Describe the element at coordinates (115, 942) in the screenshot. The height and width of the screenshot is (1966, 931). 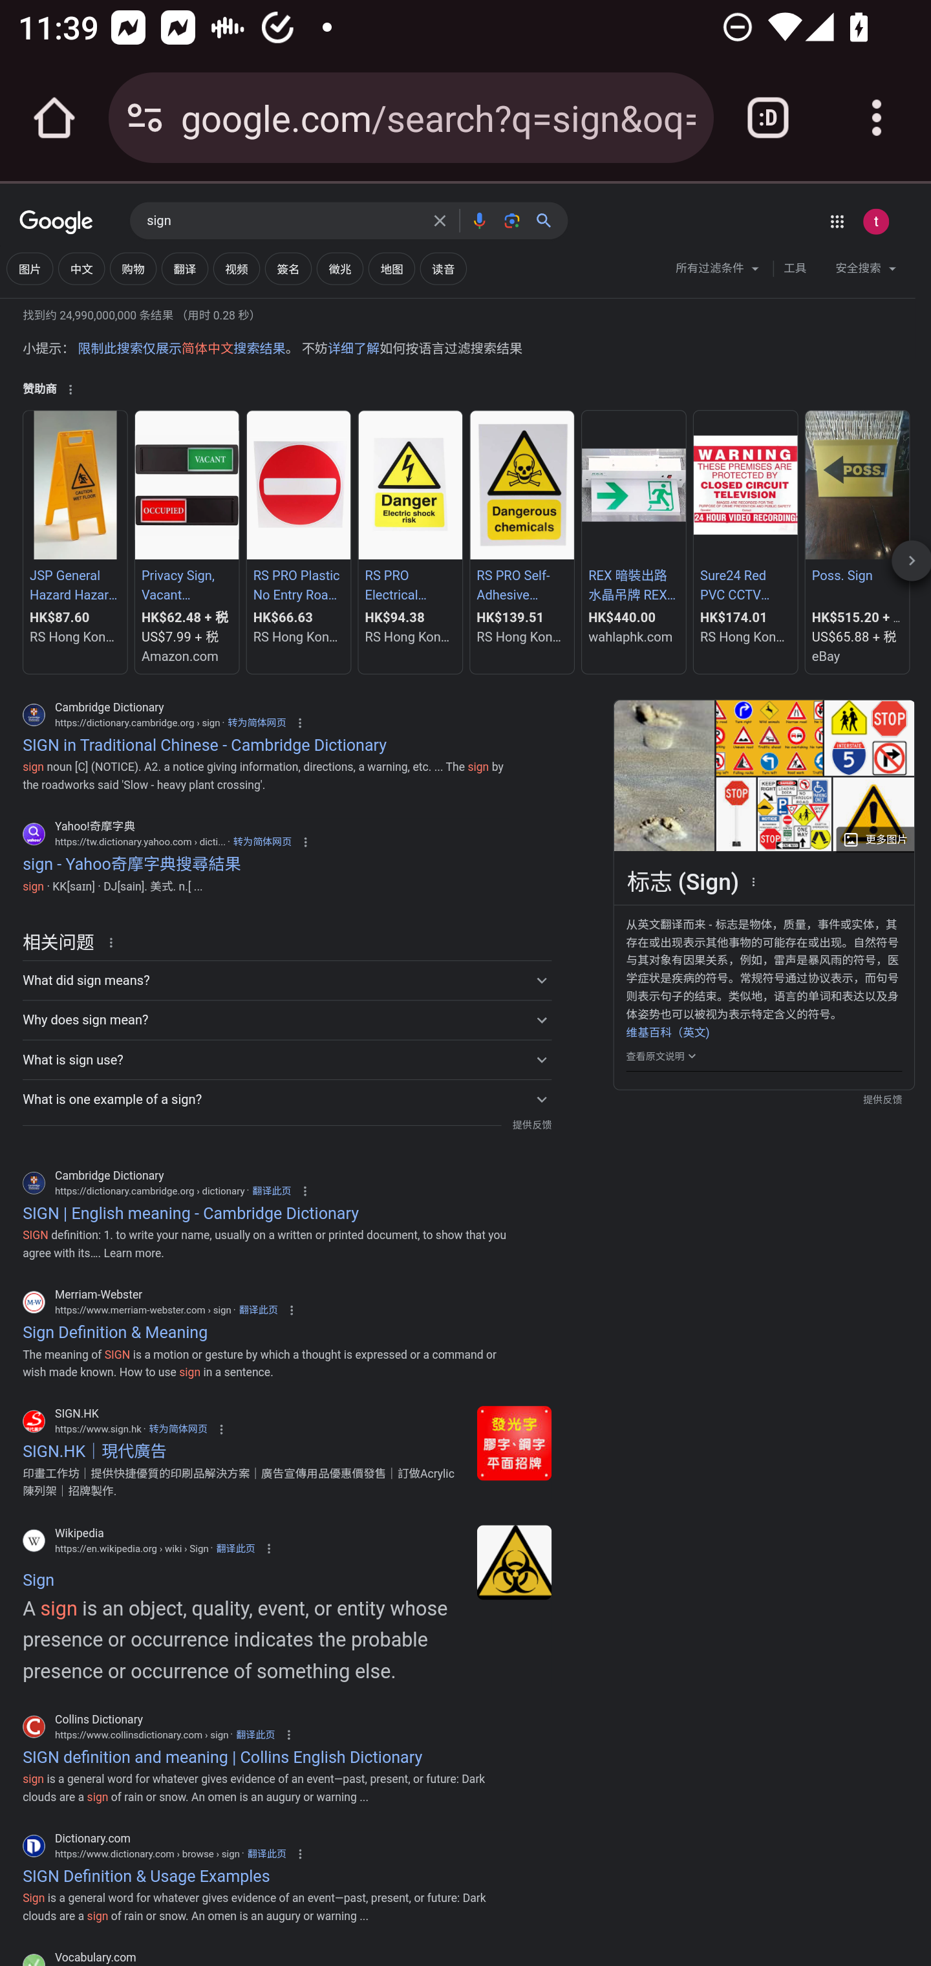
I see `关于这条结果的详细信息` at that location.